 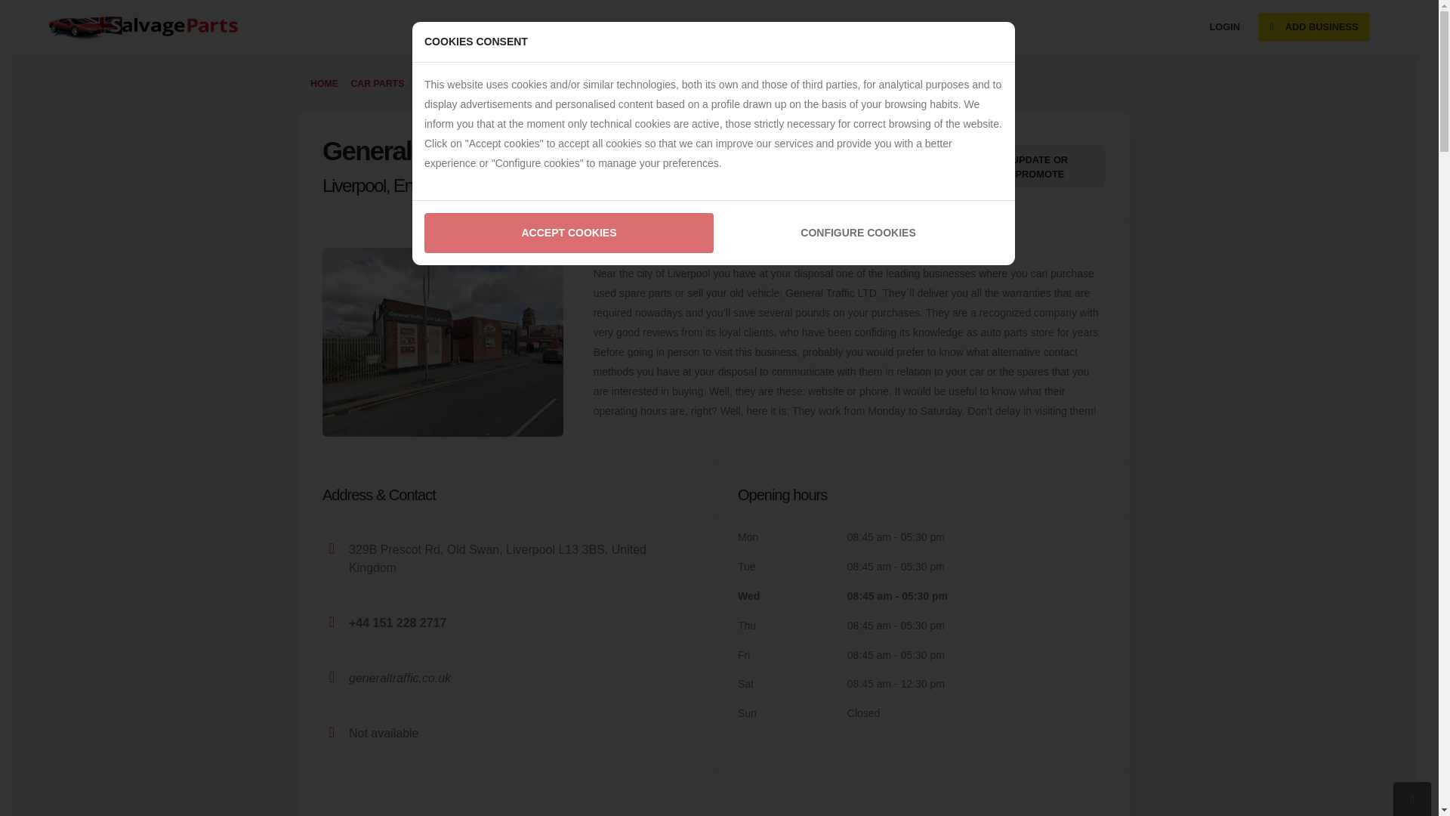 What do you see at coordinates (1314, 27) in the screenshot?
I see `ADD BUSINESS` at bounding box center [1314, 27].